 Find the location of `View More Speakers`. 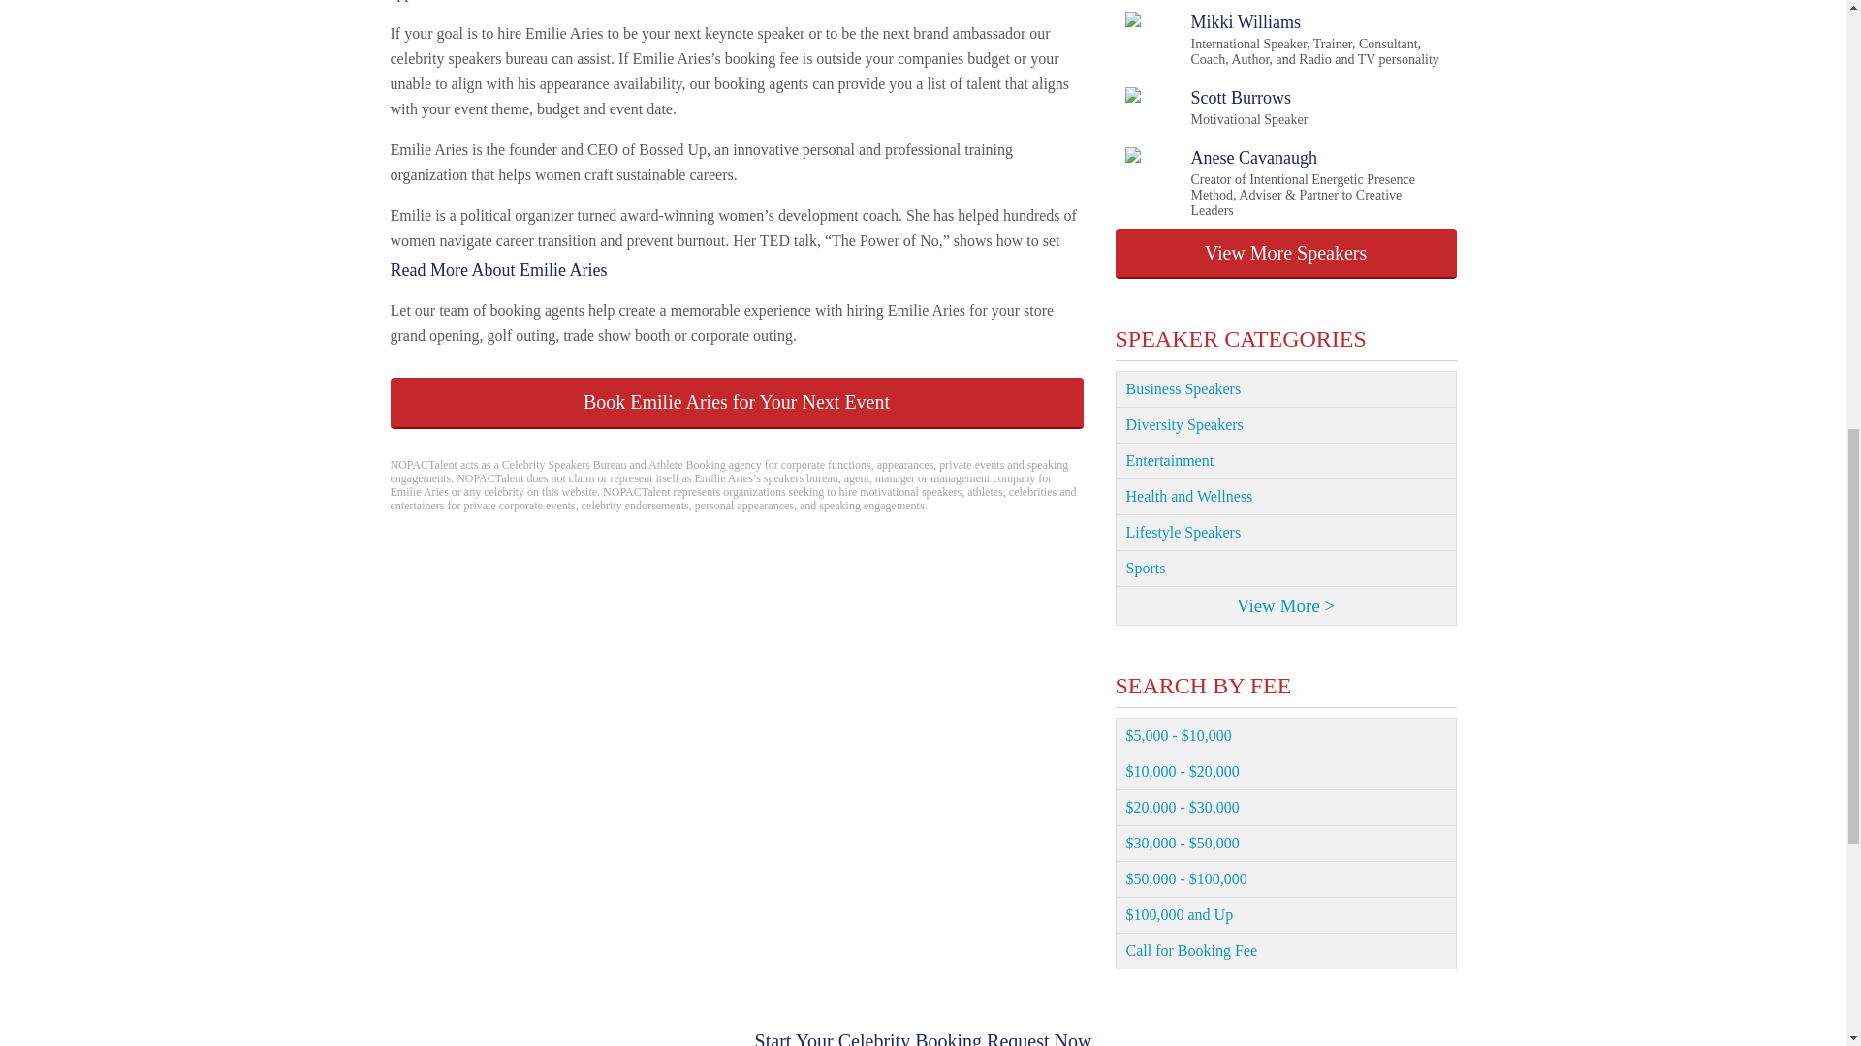

View More Speakers is located at coordinates (1285, 389).